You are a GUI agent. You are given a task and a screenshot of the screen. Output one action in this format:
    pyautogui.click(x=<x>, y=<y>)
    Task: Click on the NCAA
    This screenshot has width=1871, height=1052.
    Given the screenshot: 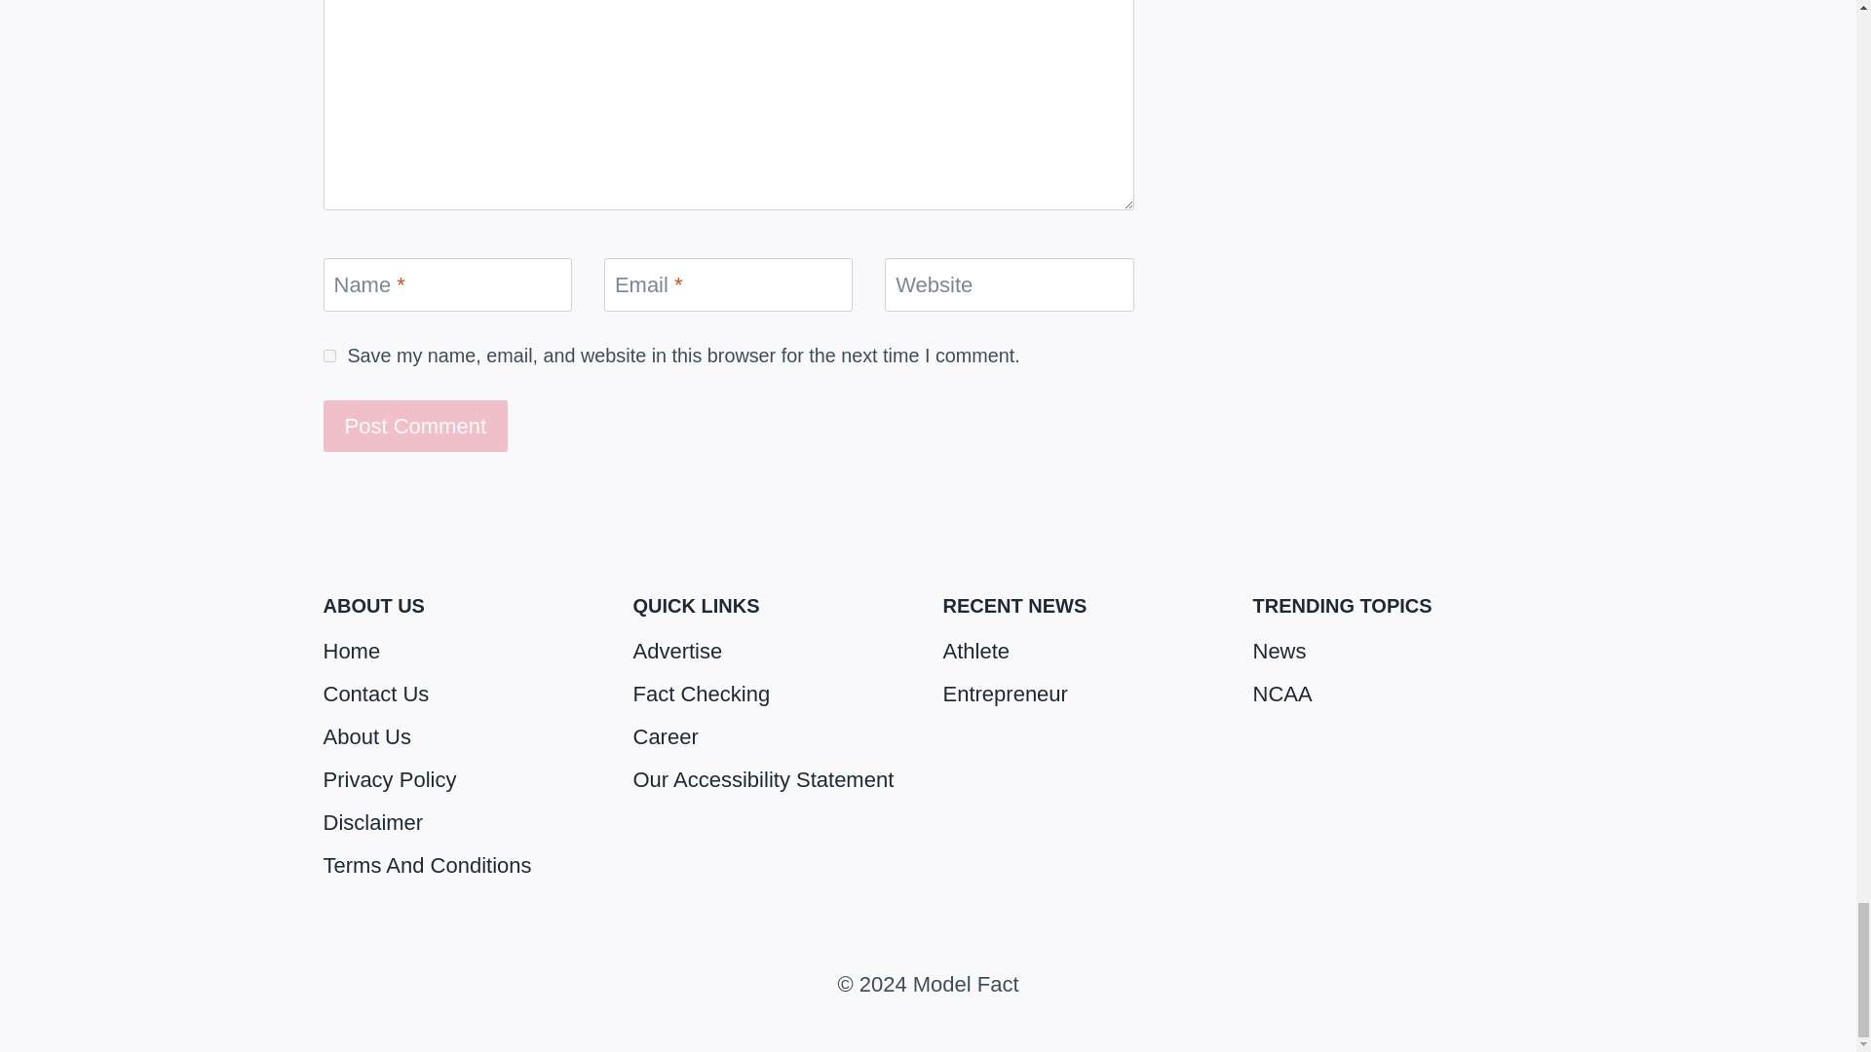 What is the action you would take?
    pyautogui.click(x=1394, y=695)
    